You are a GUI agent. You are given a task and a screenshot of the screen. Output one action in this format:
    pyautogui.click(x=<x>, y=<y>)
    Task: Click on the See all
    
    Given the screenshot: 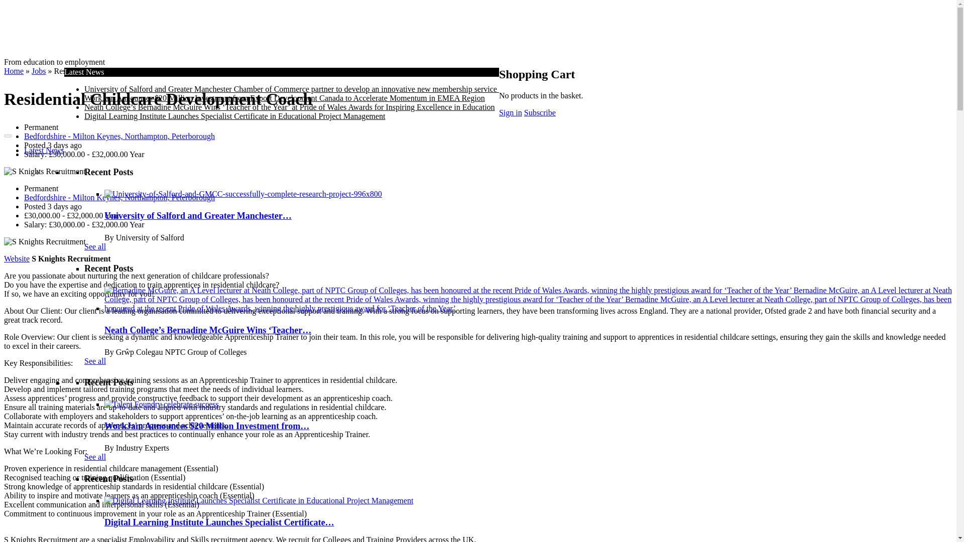 What is the action you would take?
    pyautogui.click(x=95, y=246)
    